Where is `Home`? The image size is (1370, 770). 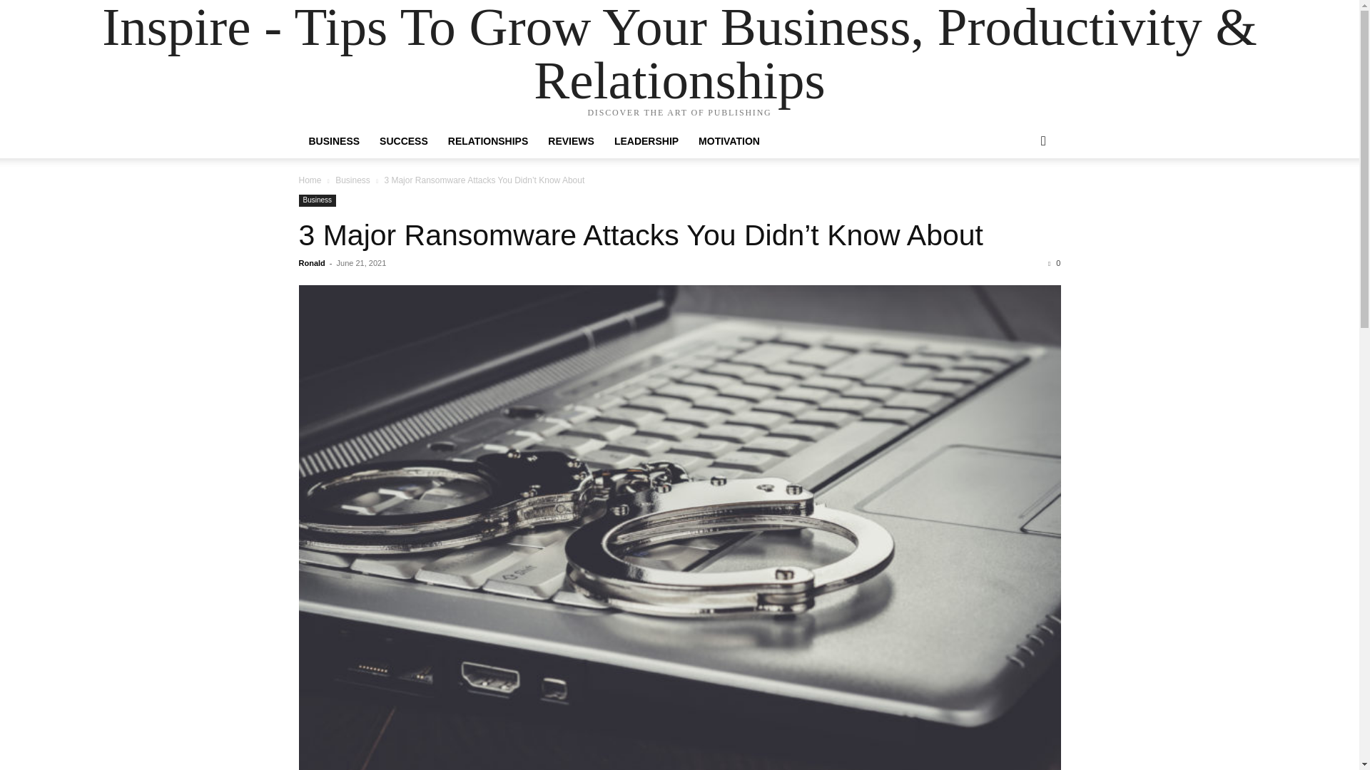 Home is located at coordinates (310, 180).